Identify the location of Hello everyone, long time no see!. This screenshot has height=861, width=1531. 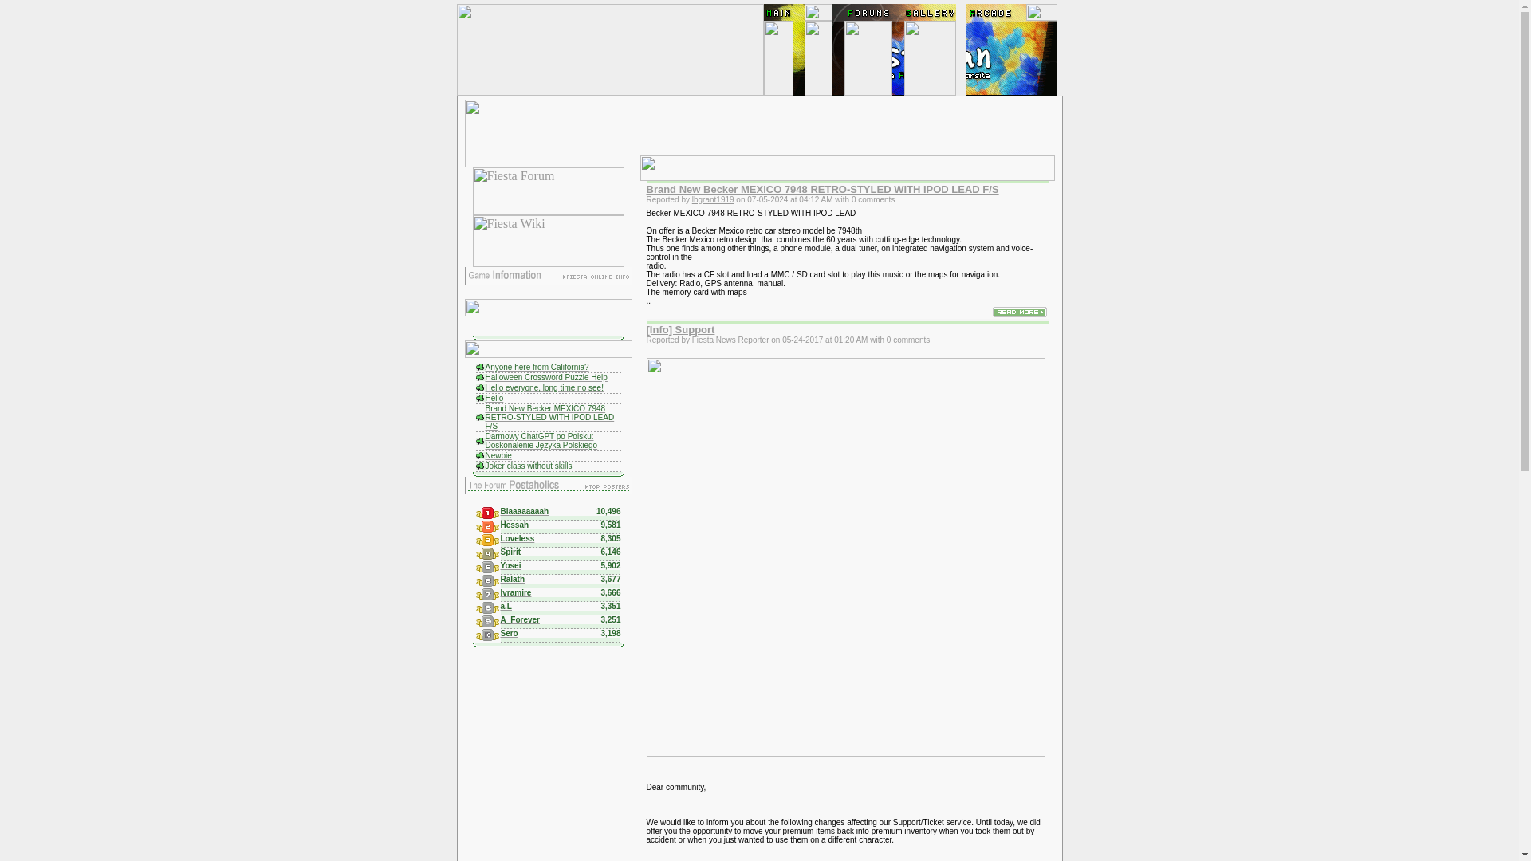
(544, 386).